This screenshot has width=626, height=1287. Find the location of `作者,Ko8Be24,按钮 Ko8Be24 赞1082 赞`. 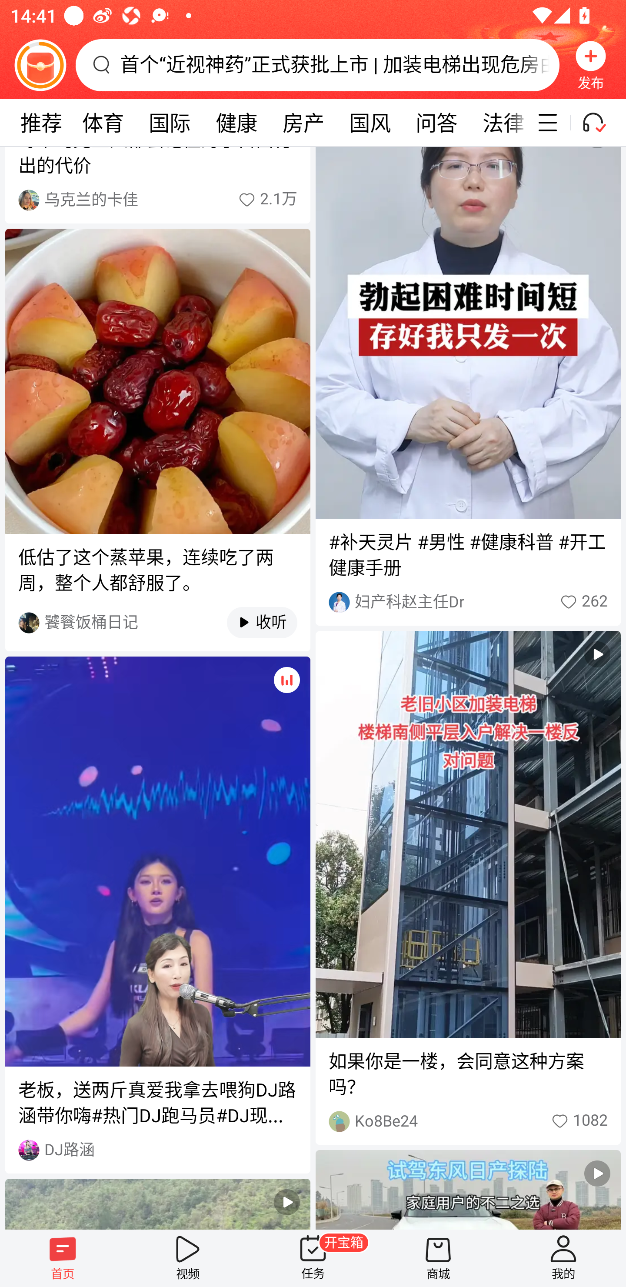

作者,Ko8Be24,按钮 Ko8Be24 赞1082 赞 is located at coordinates (468, 1121).